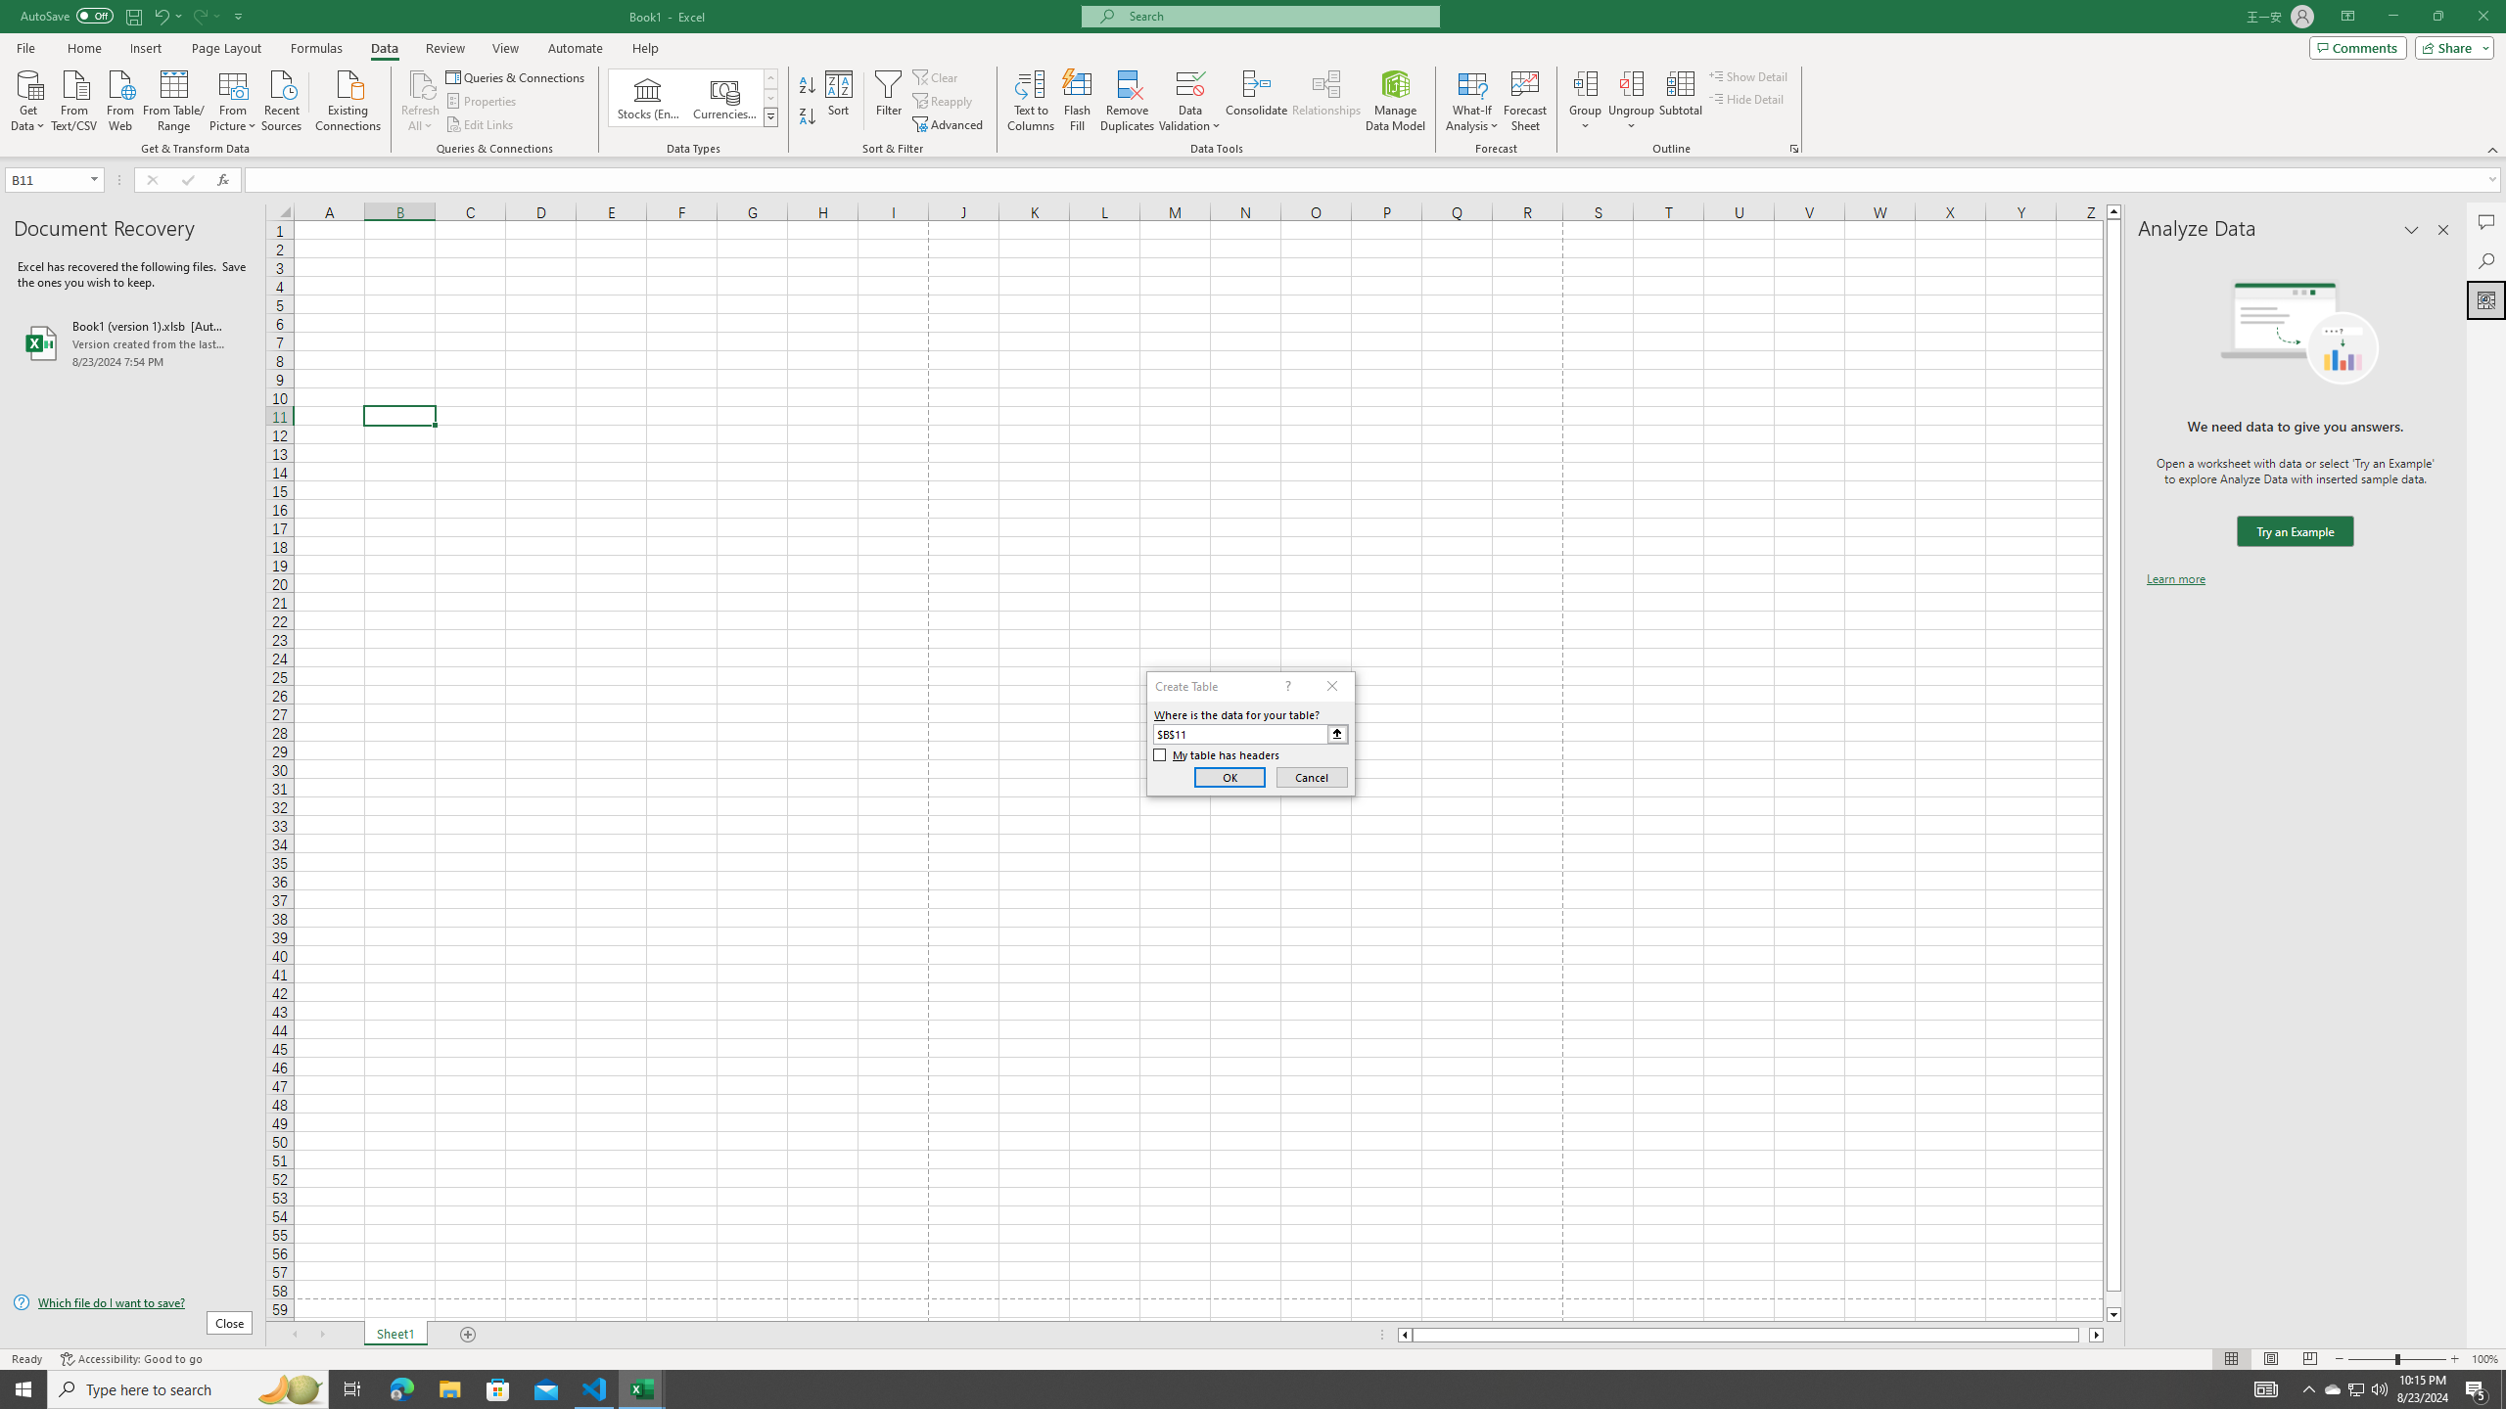 The image size is (2506, 1409). What do you see at coordinates (2486, 222) in the screenshot?
I see `Comments` at bounding box center [2486, 222].